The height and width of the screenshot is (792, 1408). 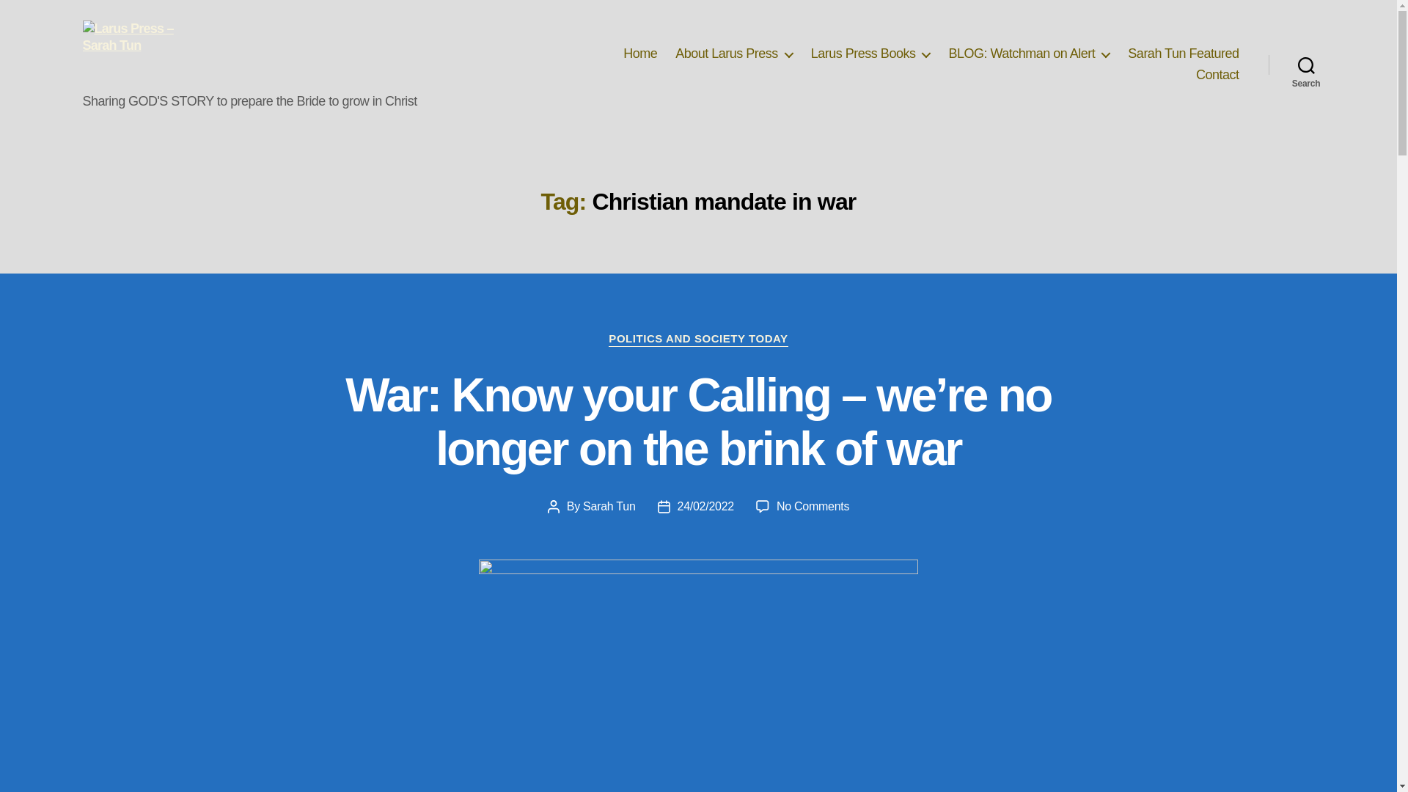 I want to click on Larus Press Books, so click(x=870, y=54).